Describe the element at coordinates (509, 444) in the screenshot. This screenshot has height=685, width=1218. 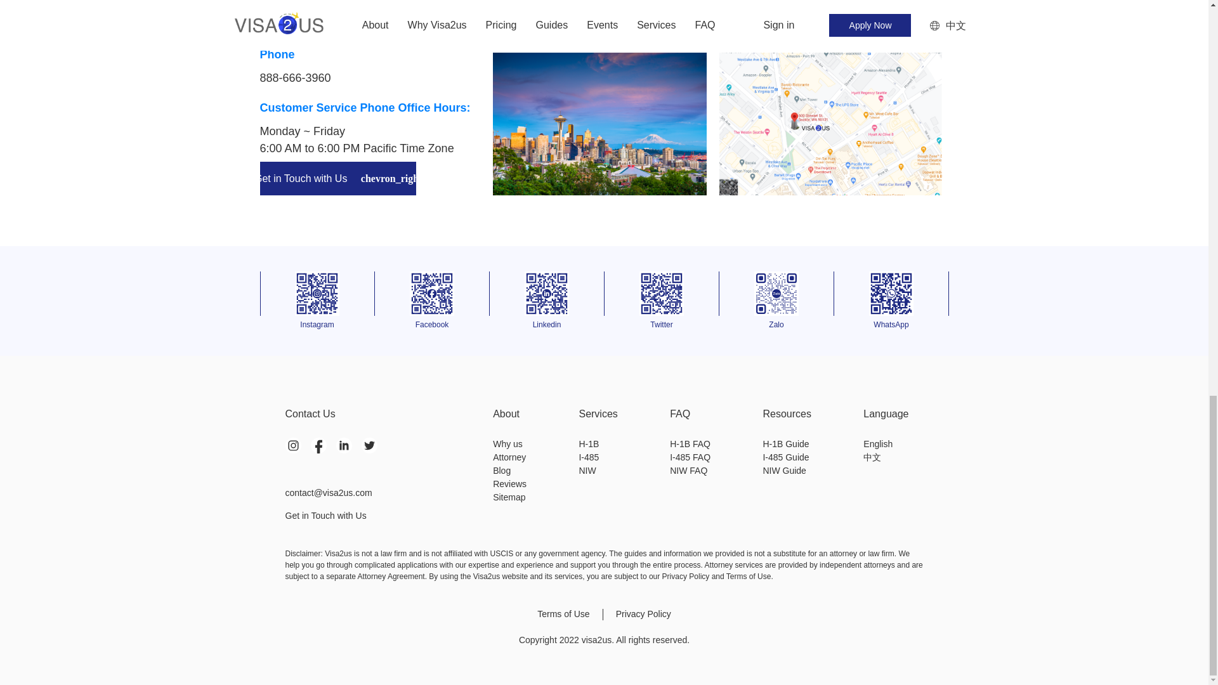
I see `Why us` at that location.